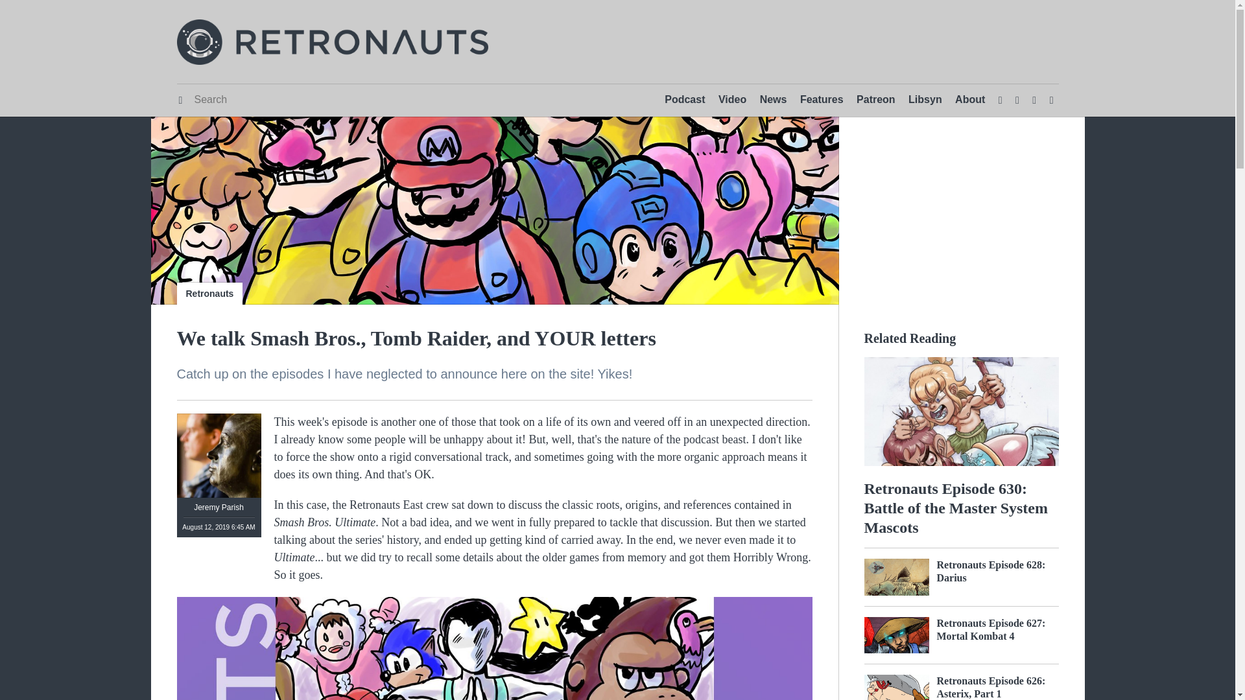 This screenshot has width=1245, height=700. What do you see at coordinates (209, 293) in the screenshot?
I see `Retronauts` at bounding box center [209, 293].